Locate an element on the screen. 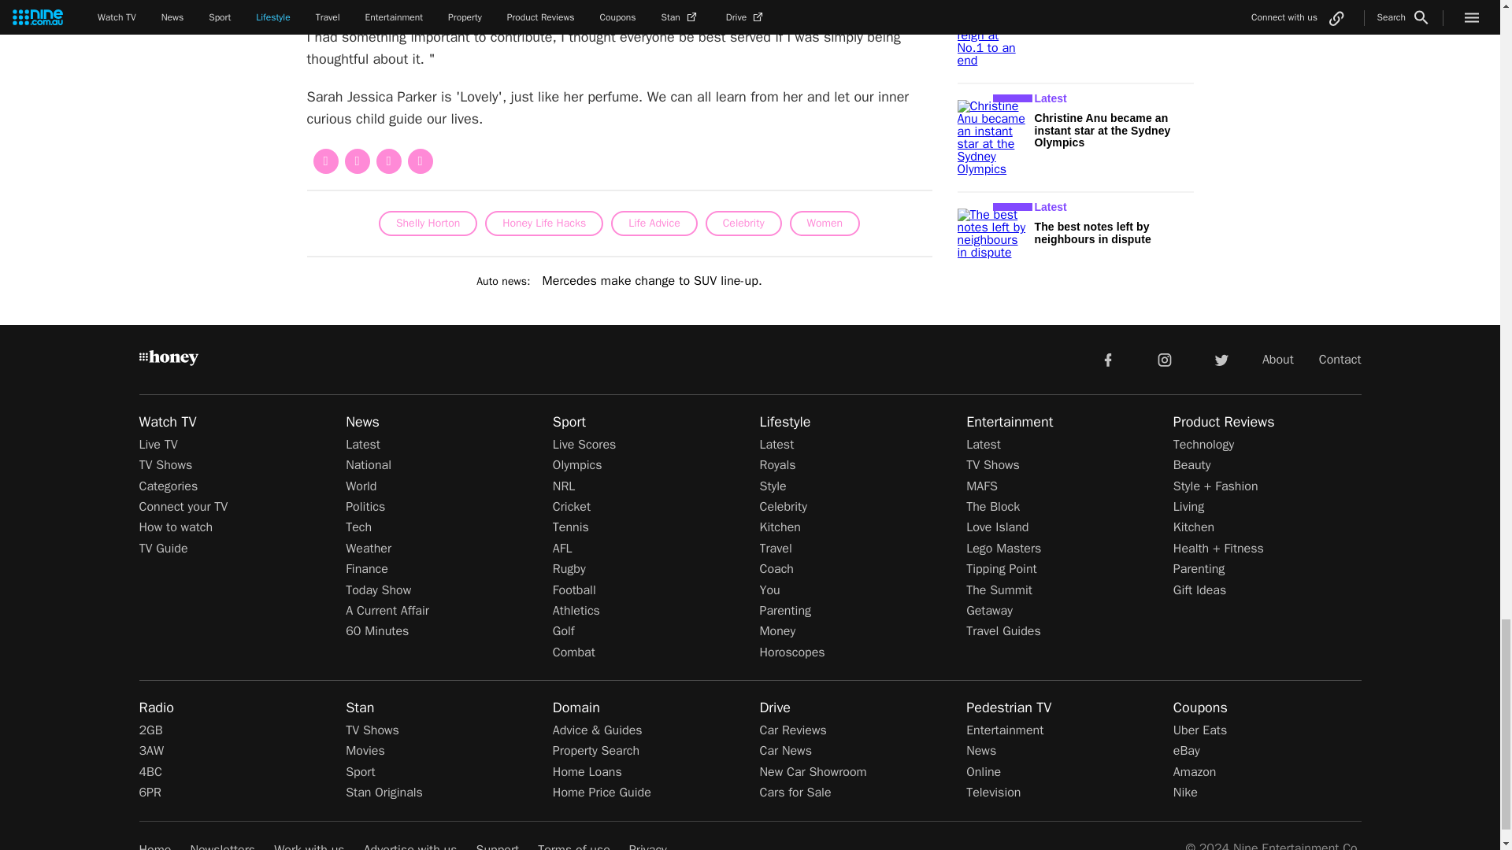 The width and height of the screenshot is (1512, 850). Honey Life Hacks is located at coordinates (544, 224).